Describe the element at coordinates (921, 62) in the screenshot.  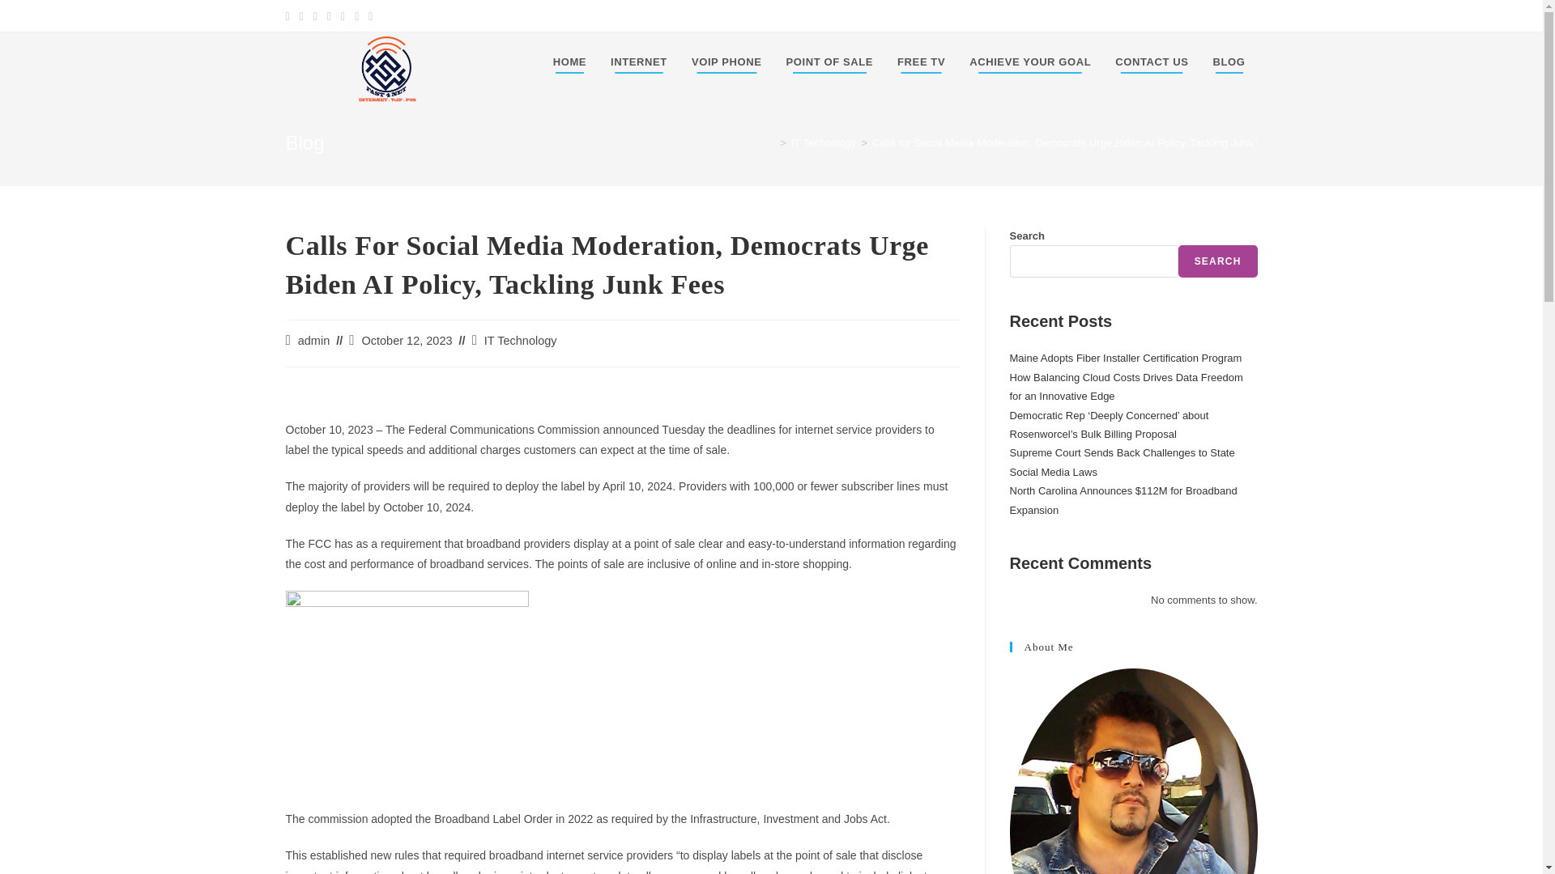
I see `FREE TV` at that location.